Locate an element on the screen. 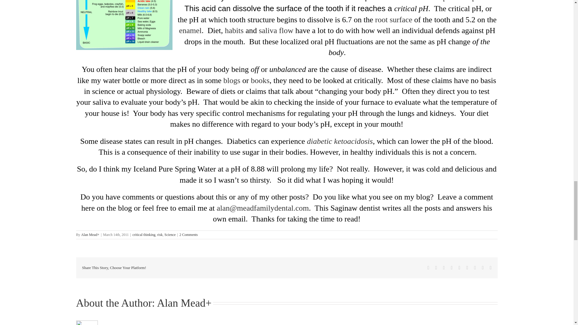 The image size is (578, 325). in is located at coordinates (437, 1).